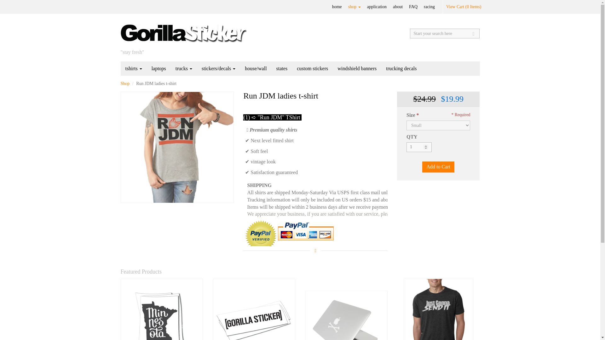  Describe the element at coordinates (337, 7) in the screenshot. I see `home` at that location.